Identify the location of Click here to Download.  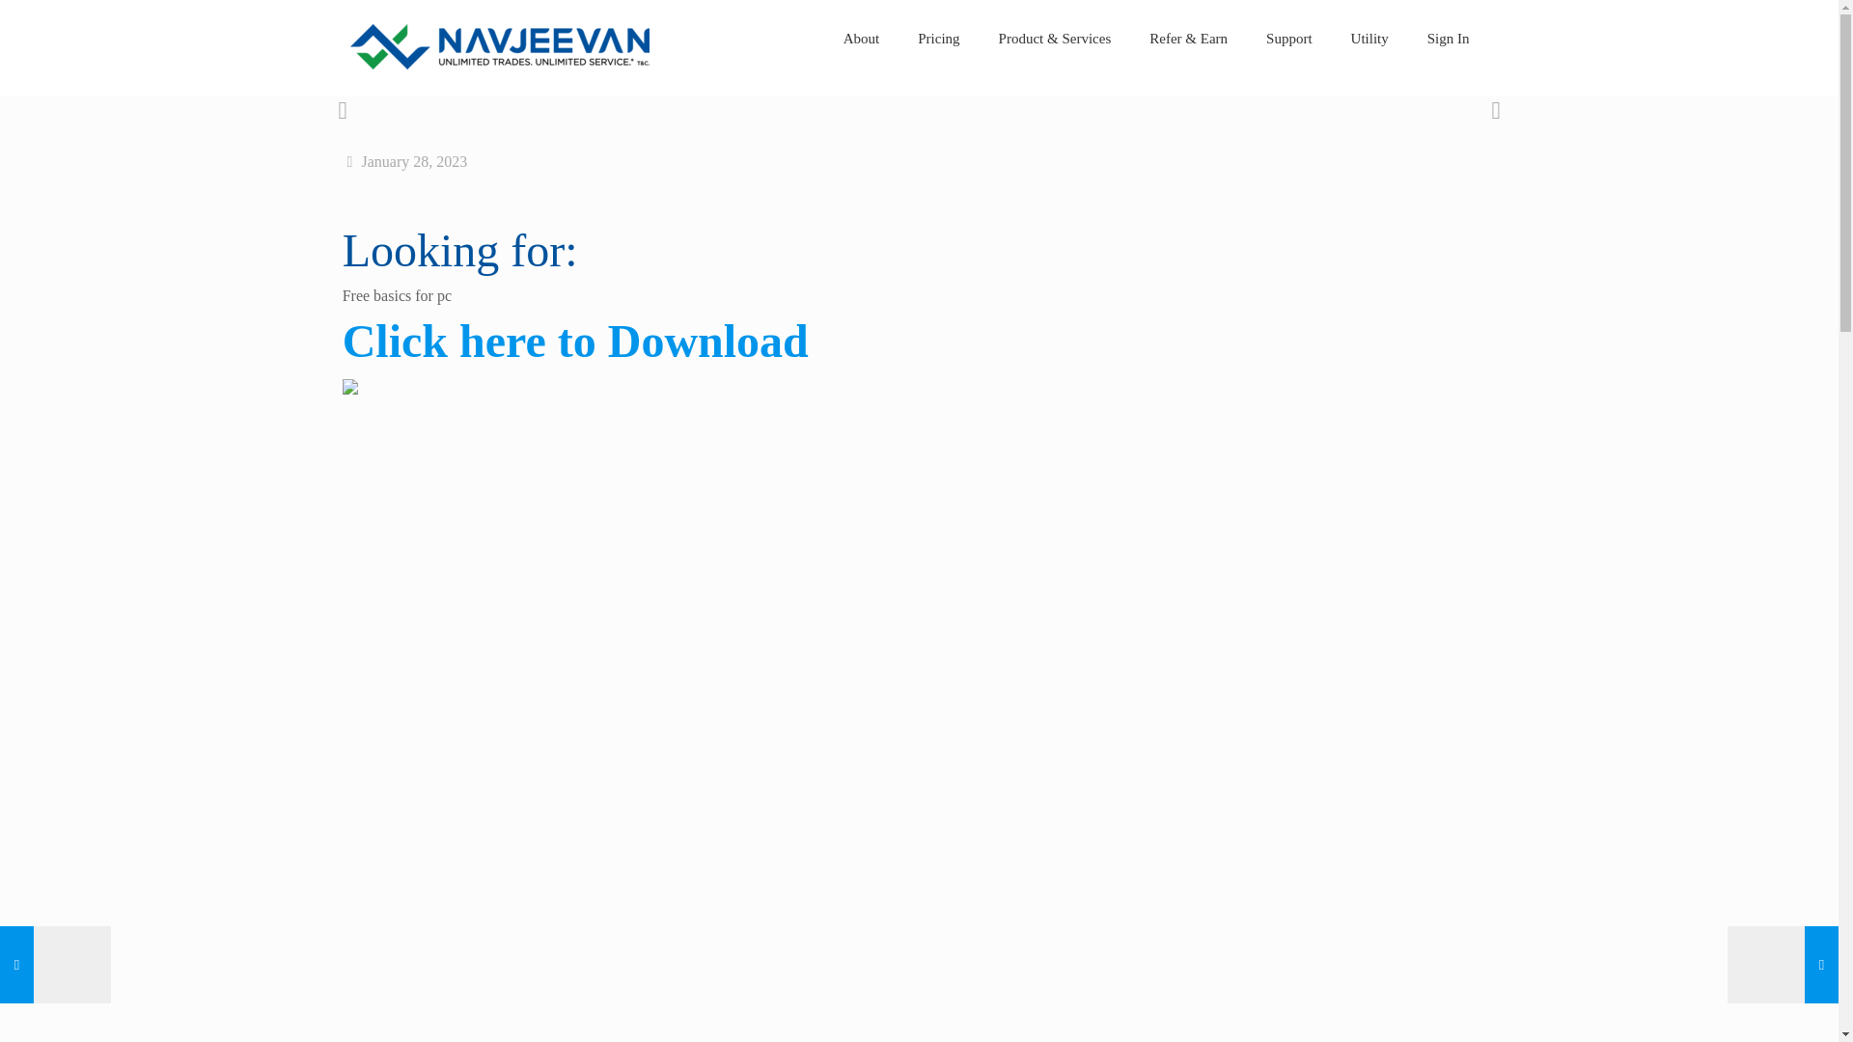
(575, 351).